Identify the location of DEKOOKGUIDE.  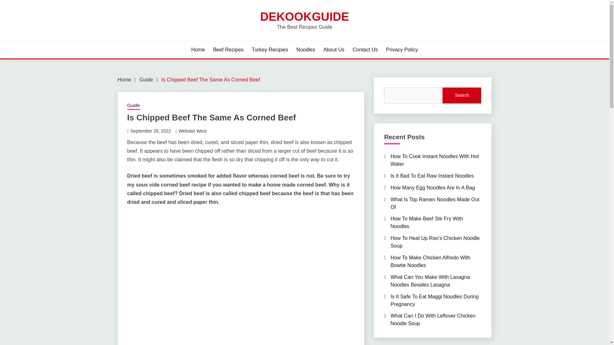
(304, 17).